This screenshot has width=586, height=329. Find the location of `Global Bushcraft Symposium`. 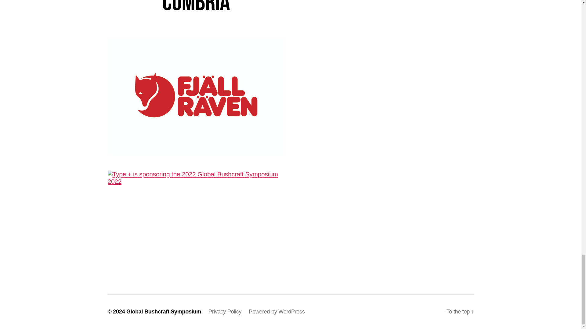

Global Bushcraft Symposium is located at coordinates (164, 311).